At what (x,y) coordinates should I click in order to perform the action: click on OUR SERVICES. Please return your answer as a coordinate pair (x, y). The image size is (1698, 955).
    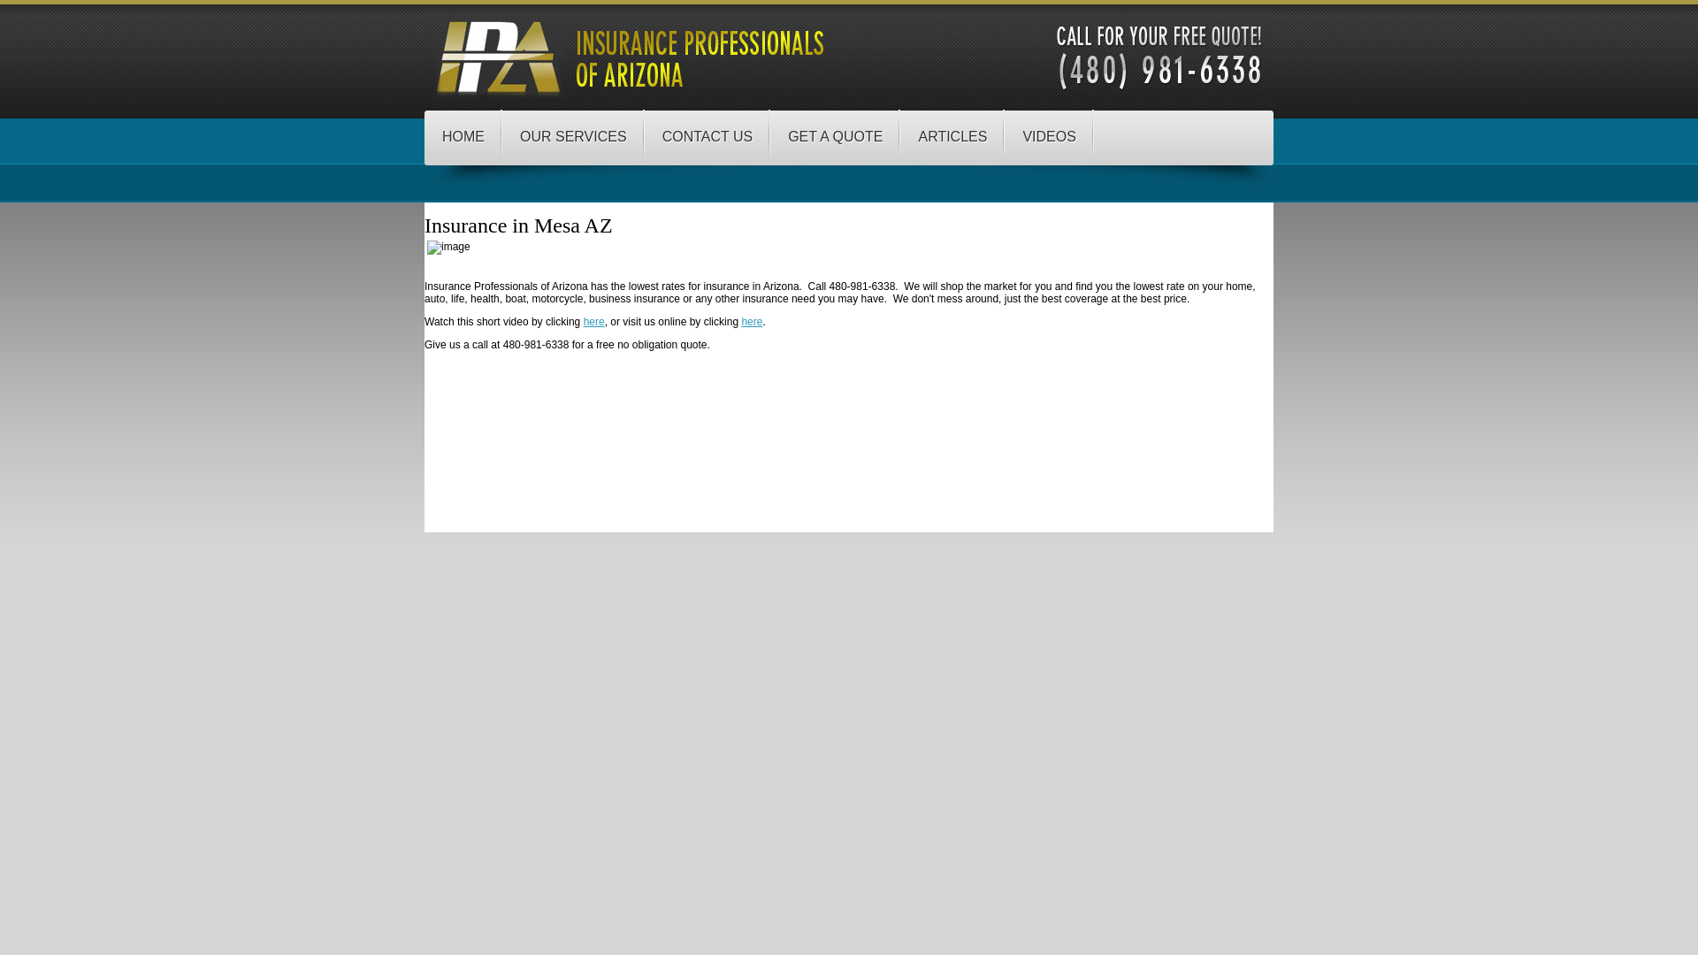
    Looking at the image, I should click on (573, 136).